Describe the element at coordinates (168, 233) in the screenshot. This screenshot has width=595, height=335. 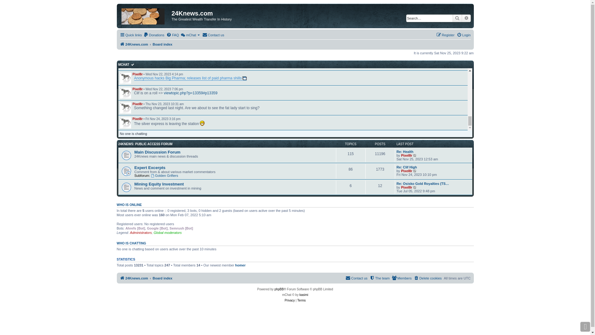
I see `Global moderators` at that location.